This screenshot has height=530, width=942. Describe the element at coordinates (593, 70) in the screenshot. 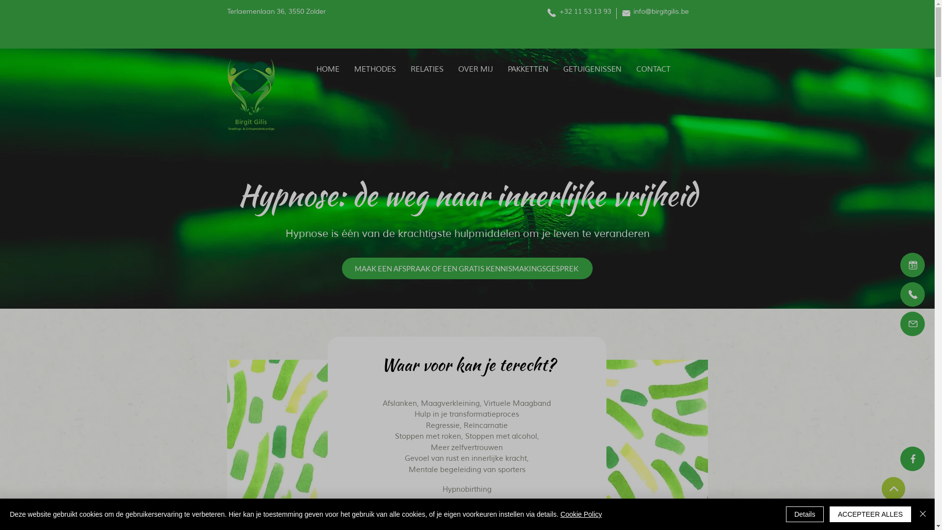

I see `GETUIGENISSEN` at that location.